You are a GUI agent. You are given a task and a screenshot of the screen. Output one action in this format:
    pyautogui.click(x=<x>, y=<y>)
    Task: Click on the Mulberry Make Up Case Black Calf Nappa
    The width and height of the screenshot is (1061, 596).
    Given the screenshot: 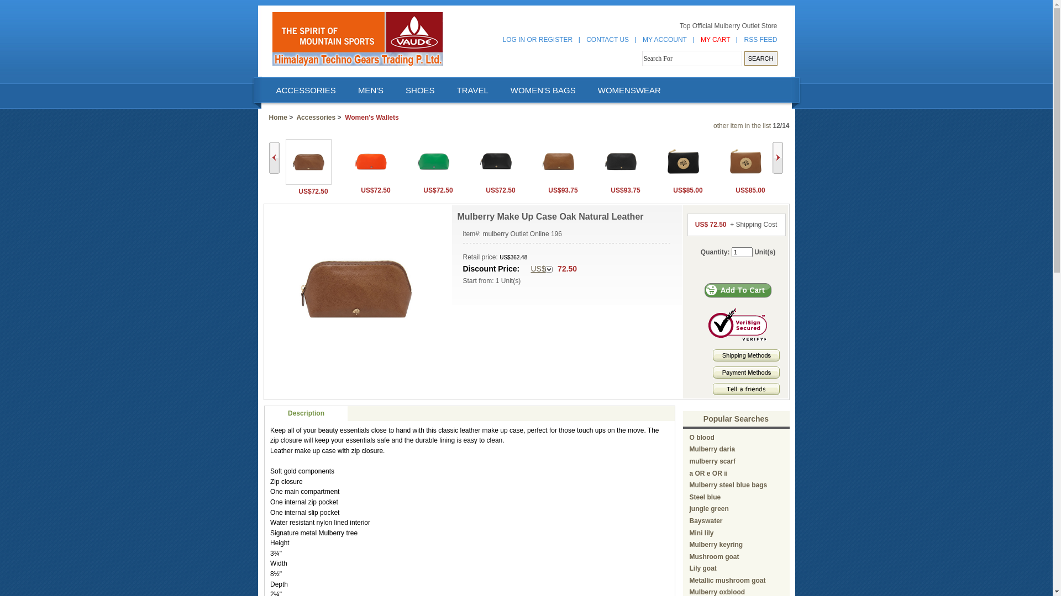 What is the action you would take?
    pyautogui.click(x=495, y=161)
    